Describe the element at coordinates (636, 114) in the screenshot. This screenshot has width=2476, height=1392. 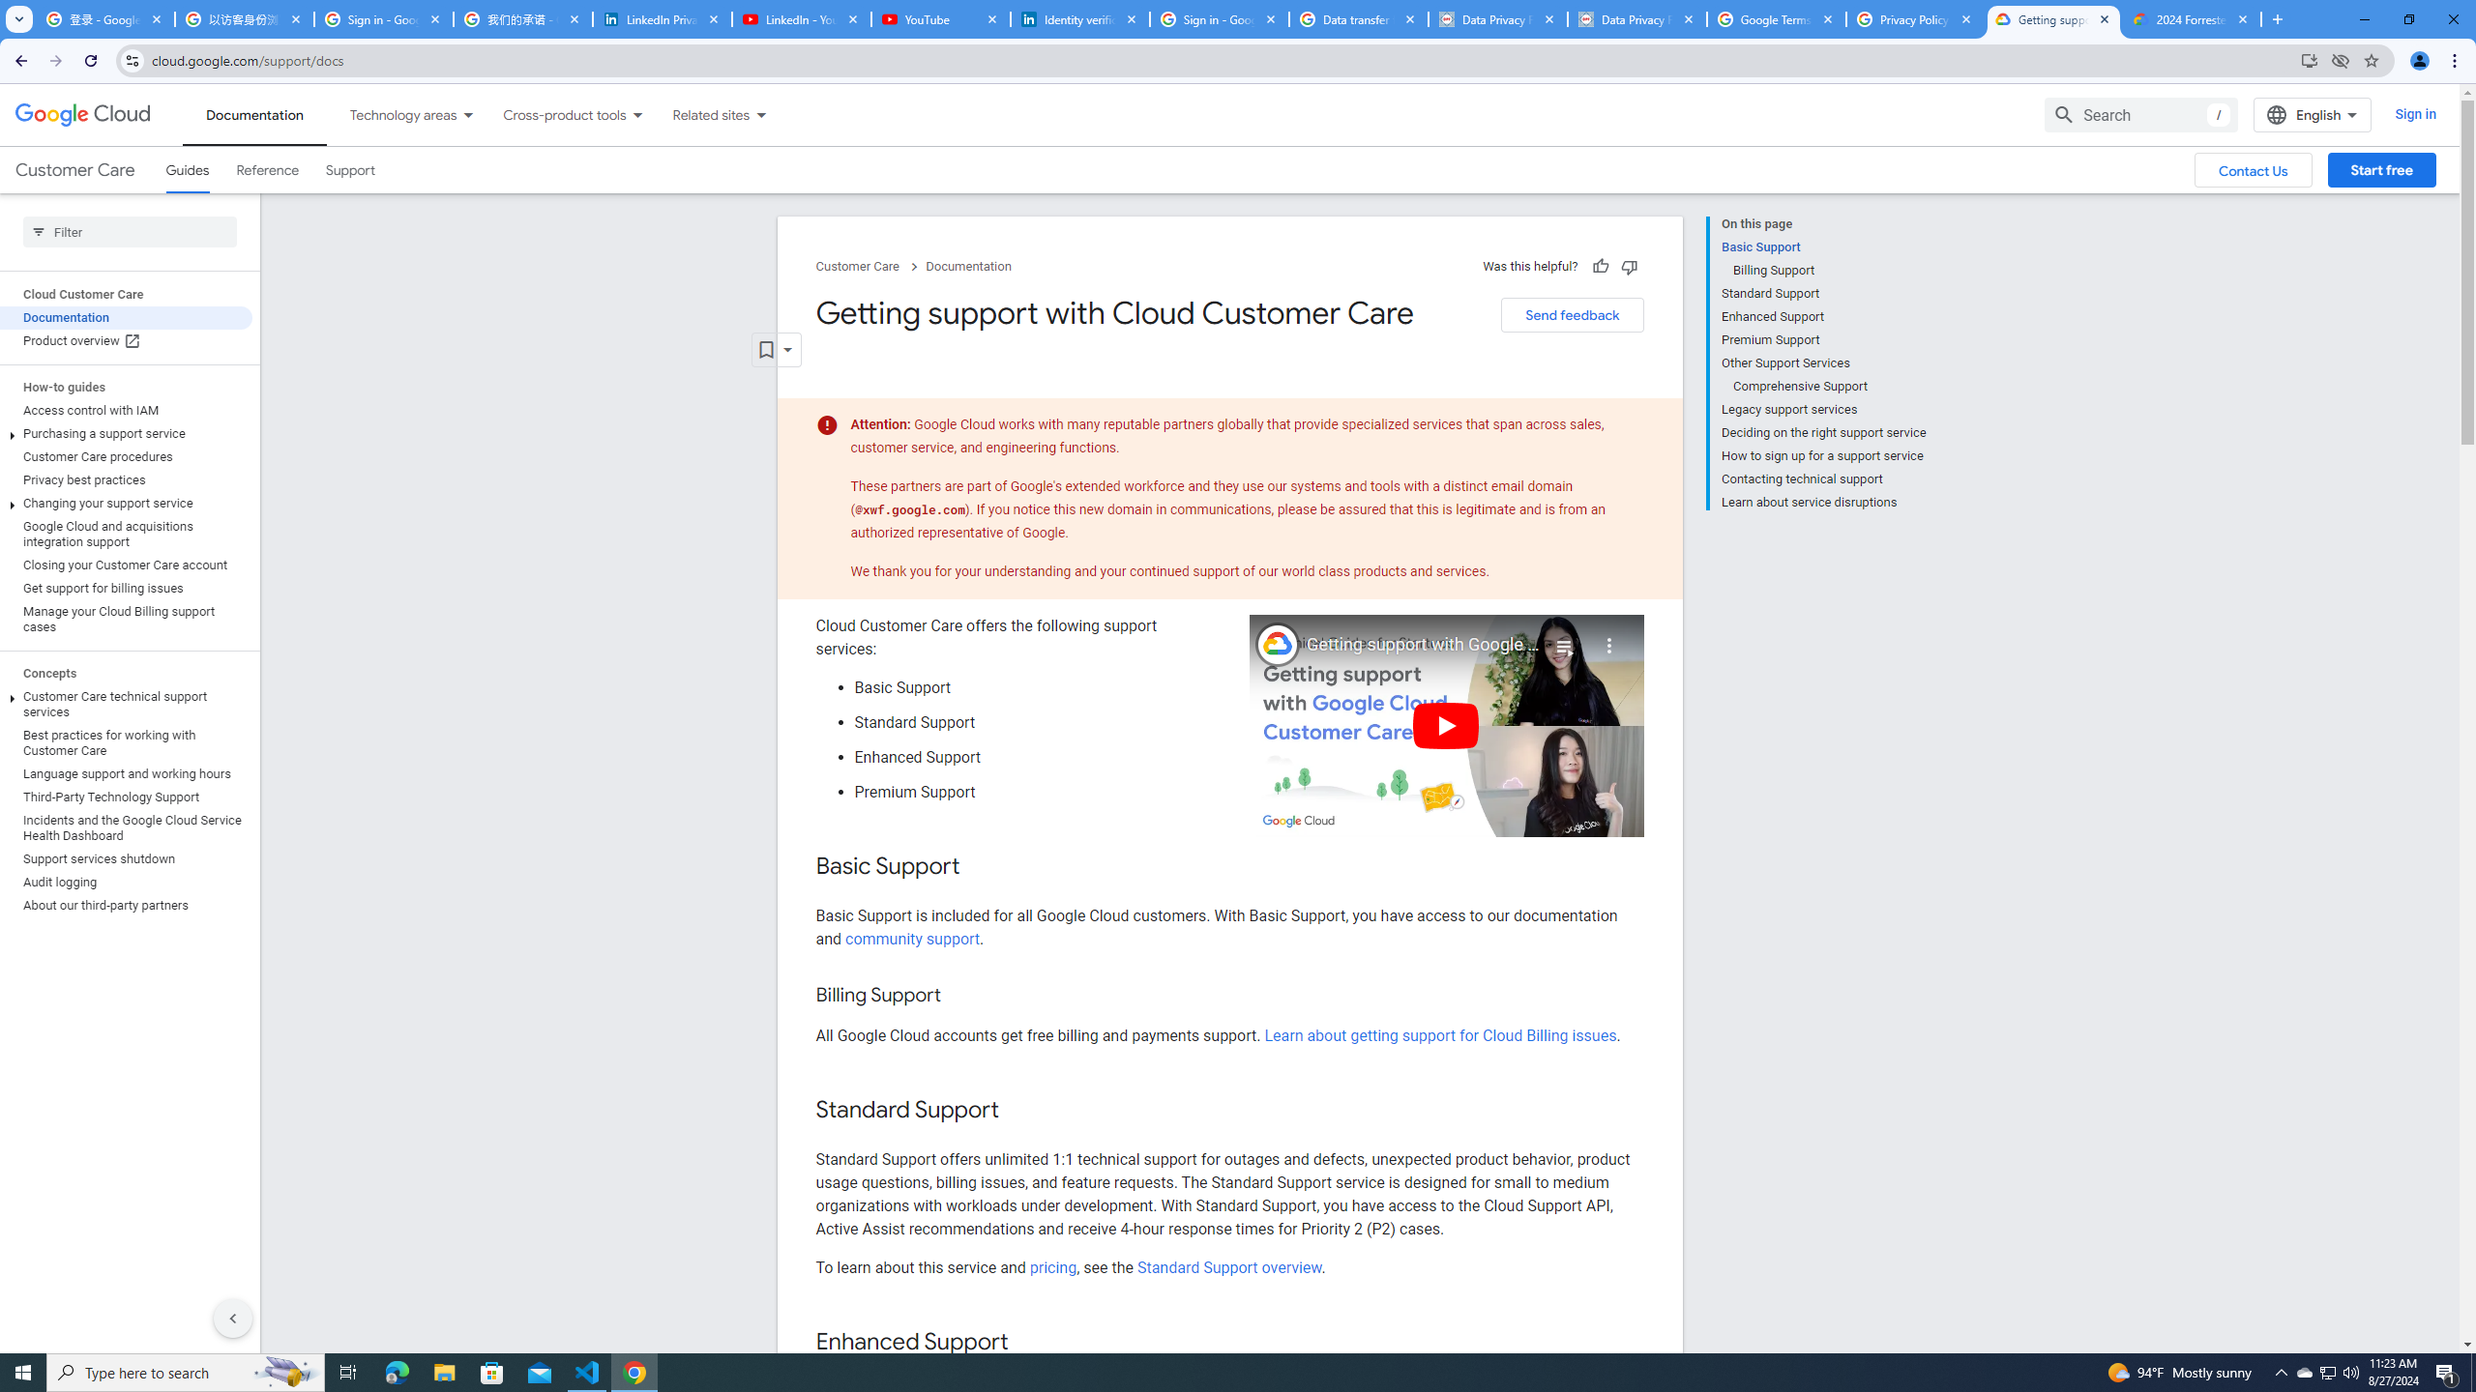
I see `Dropdown menu for Cross-product tools` at that location.